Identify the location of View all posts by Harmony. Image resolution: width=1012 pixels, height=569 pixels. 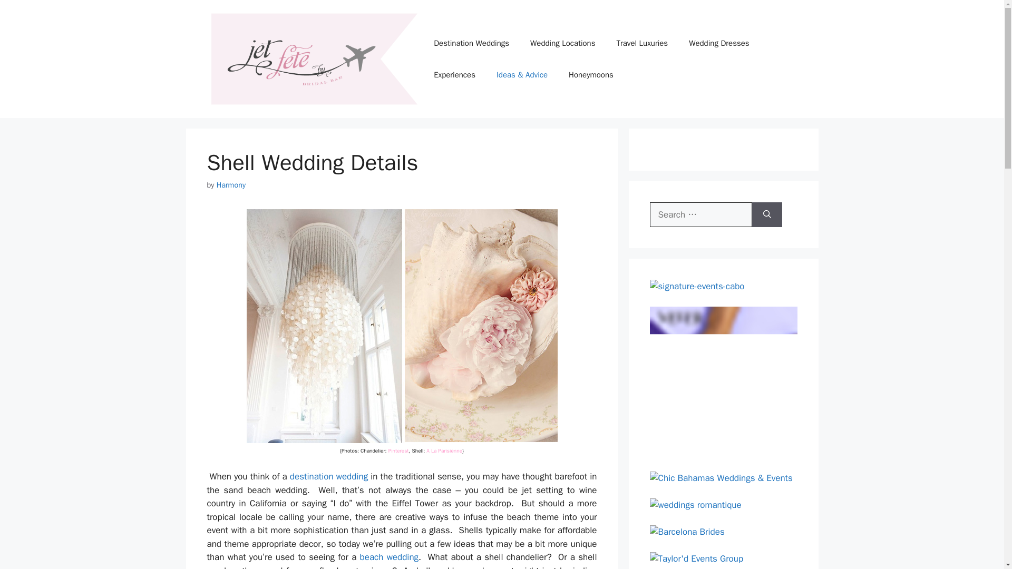
(231, 184).